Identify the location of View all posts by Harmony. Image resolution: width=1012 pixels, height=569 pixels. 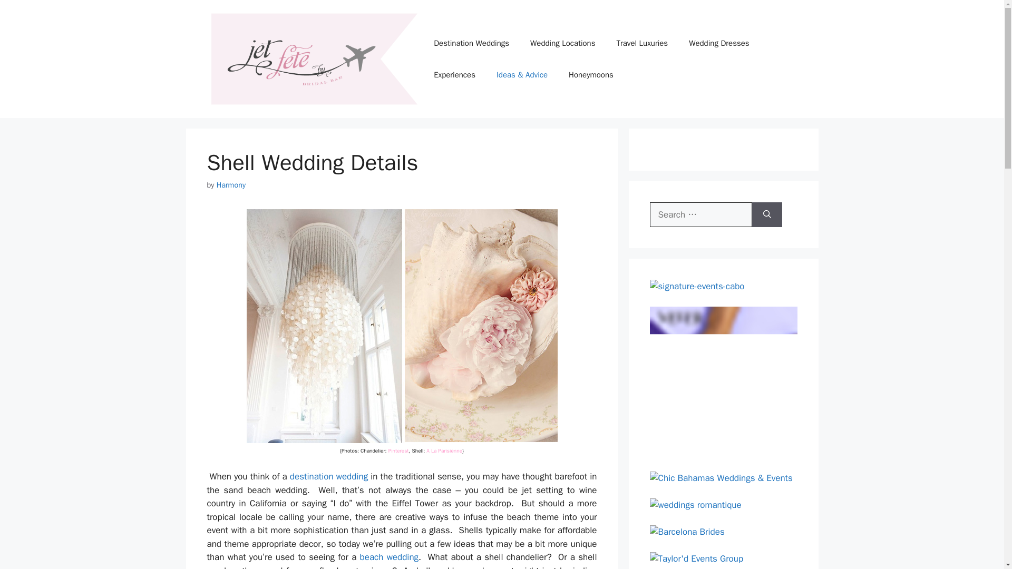
(231, 184).